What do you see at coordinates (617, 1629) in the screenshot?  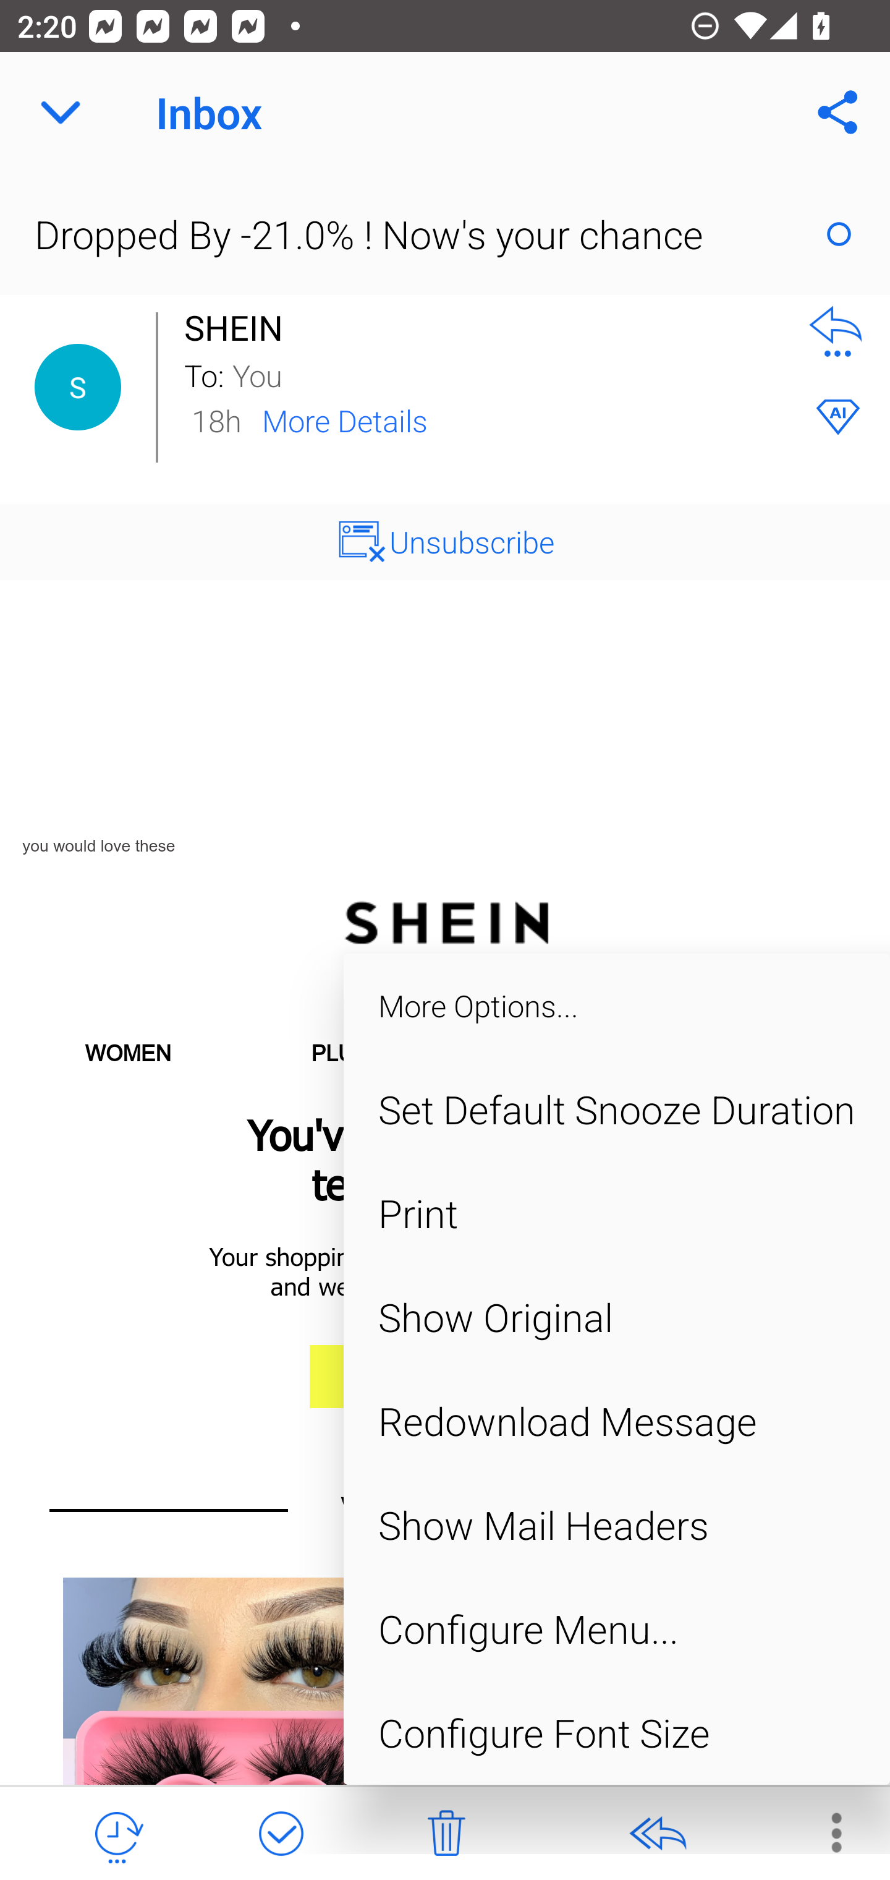 I see `Configure Menu...` at bounding box center [617, 1629].